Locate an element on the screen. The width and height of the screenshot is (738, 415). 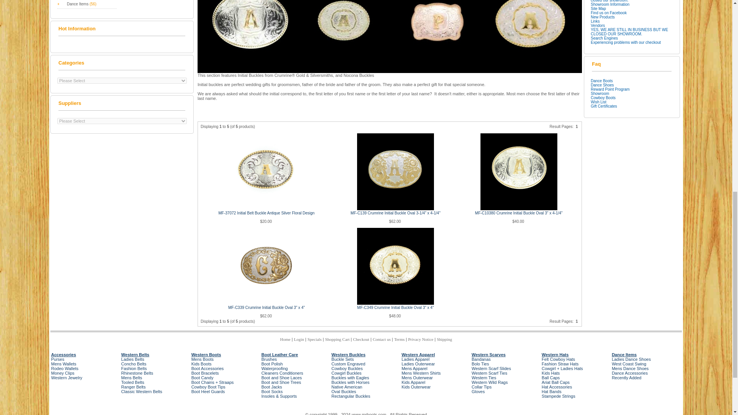
Accessories is located at coordinates (63, 354).